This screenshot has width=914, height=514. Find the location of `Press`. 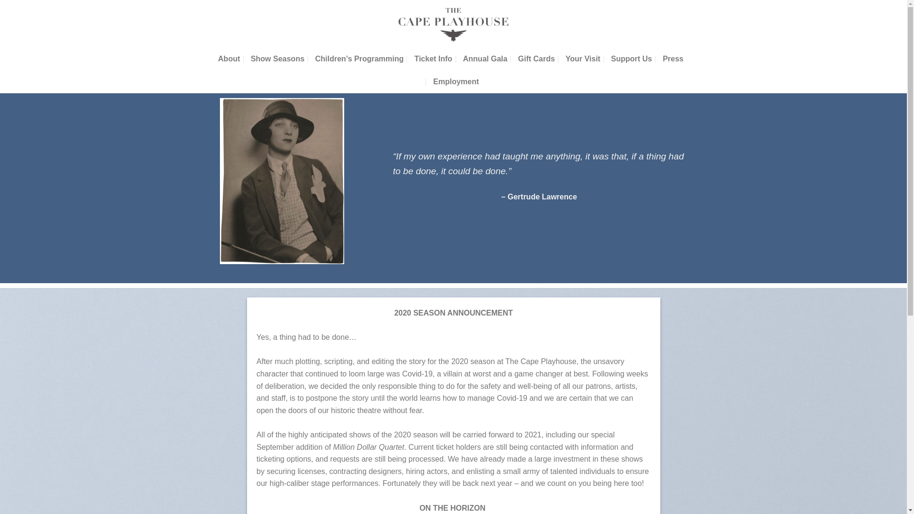

Press is located at coordinates (673, 59).